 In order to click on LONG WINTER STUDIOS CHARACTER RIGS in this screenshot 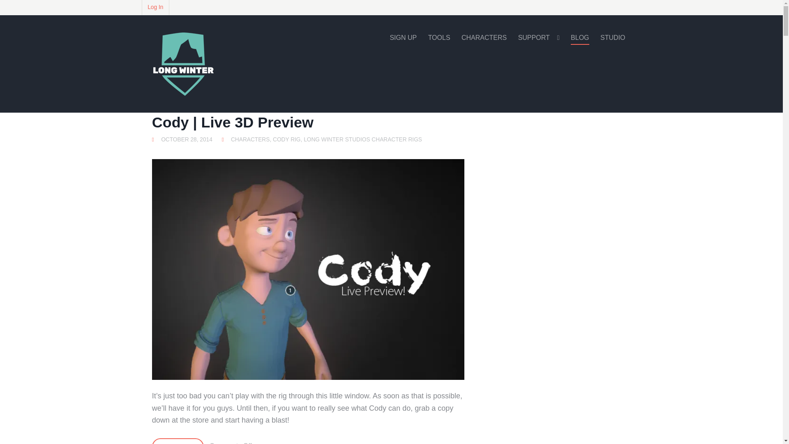, I will do `click(363, 139)`.